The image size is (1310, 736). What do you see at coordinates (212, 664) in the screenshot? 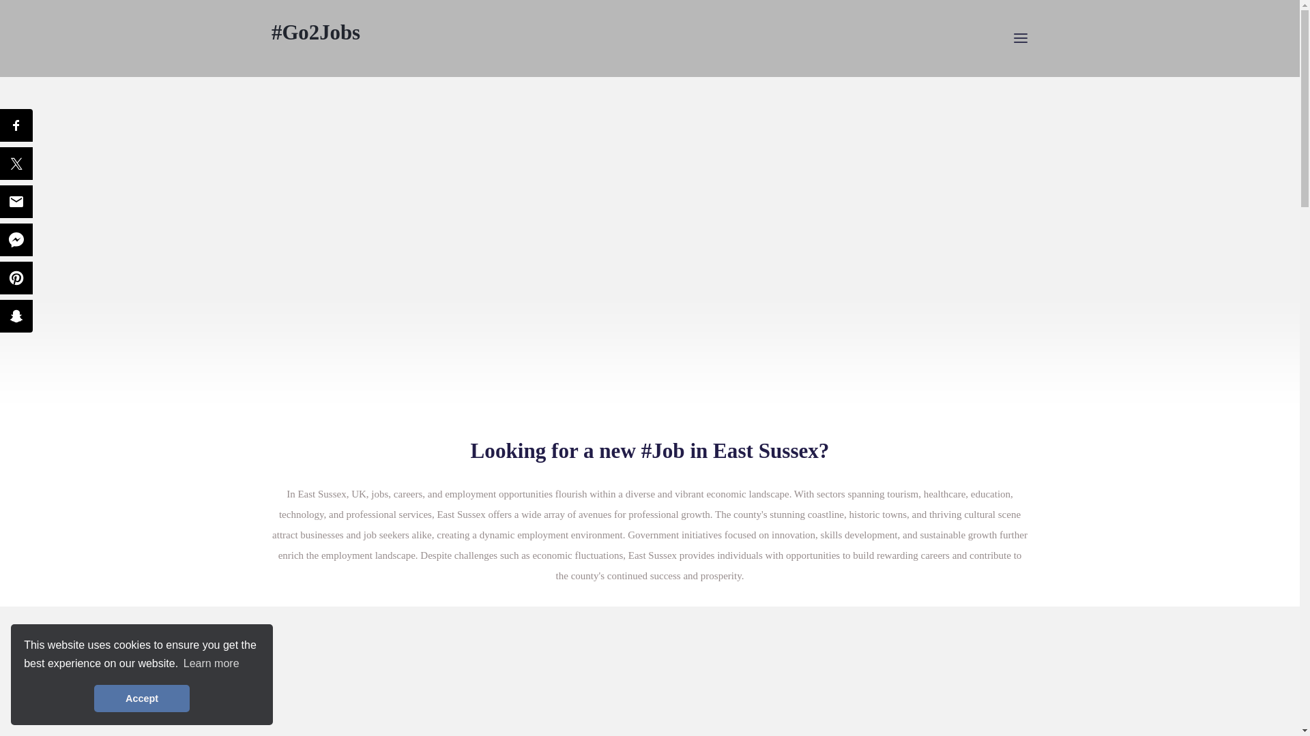
I see `Learn more` at bounding box center [212, 664].